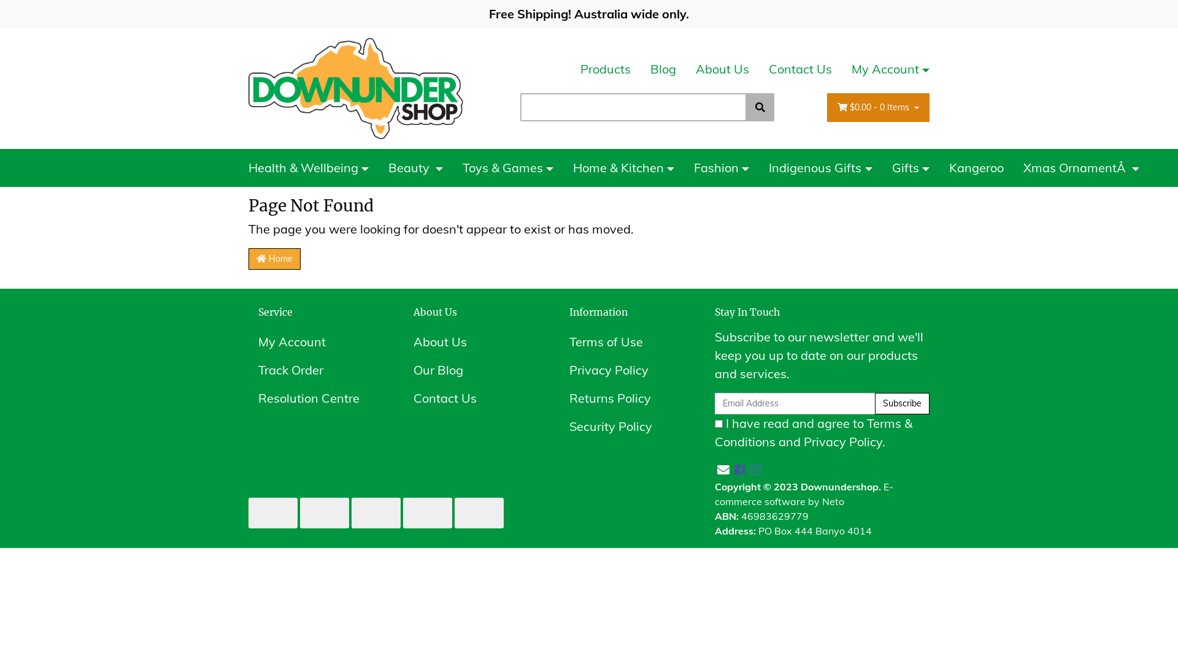  Describe the element at coordinates (356, 87) in the screenshot. I see `Downundershop` at that location.